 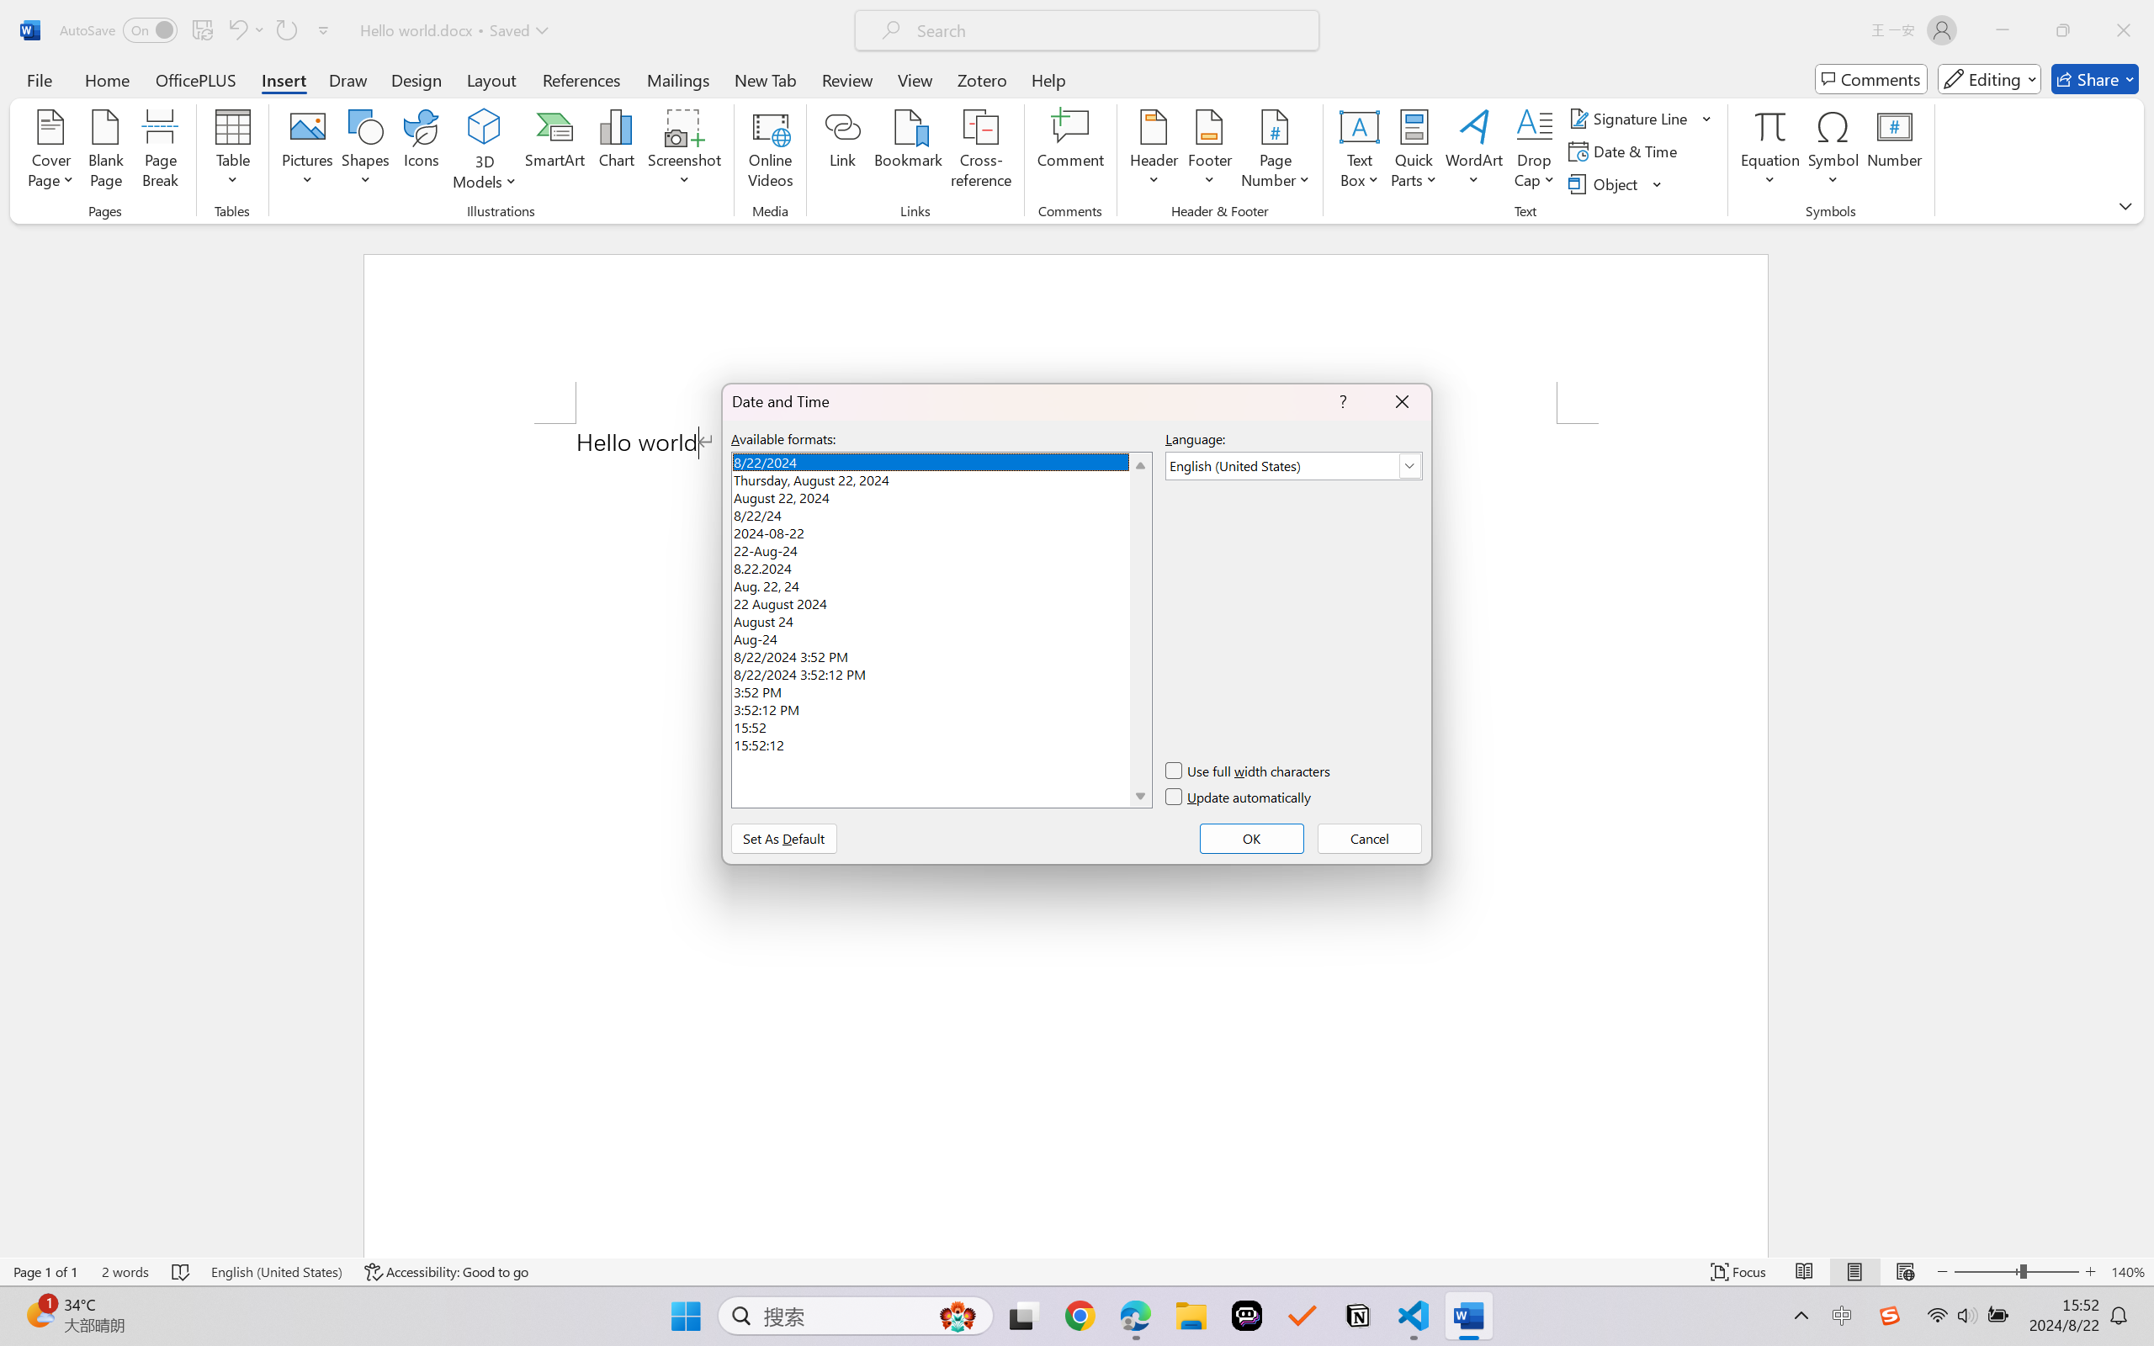 What do you see at coordinates (236, 30) in the screenshot?
I see `Can't Undo` at bounding box center [236, 30].